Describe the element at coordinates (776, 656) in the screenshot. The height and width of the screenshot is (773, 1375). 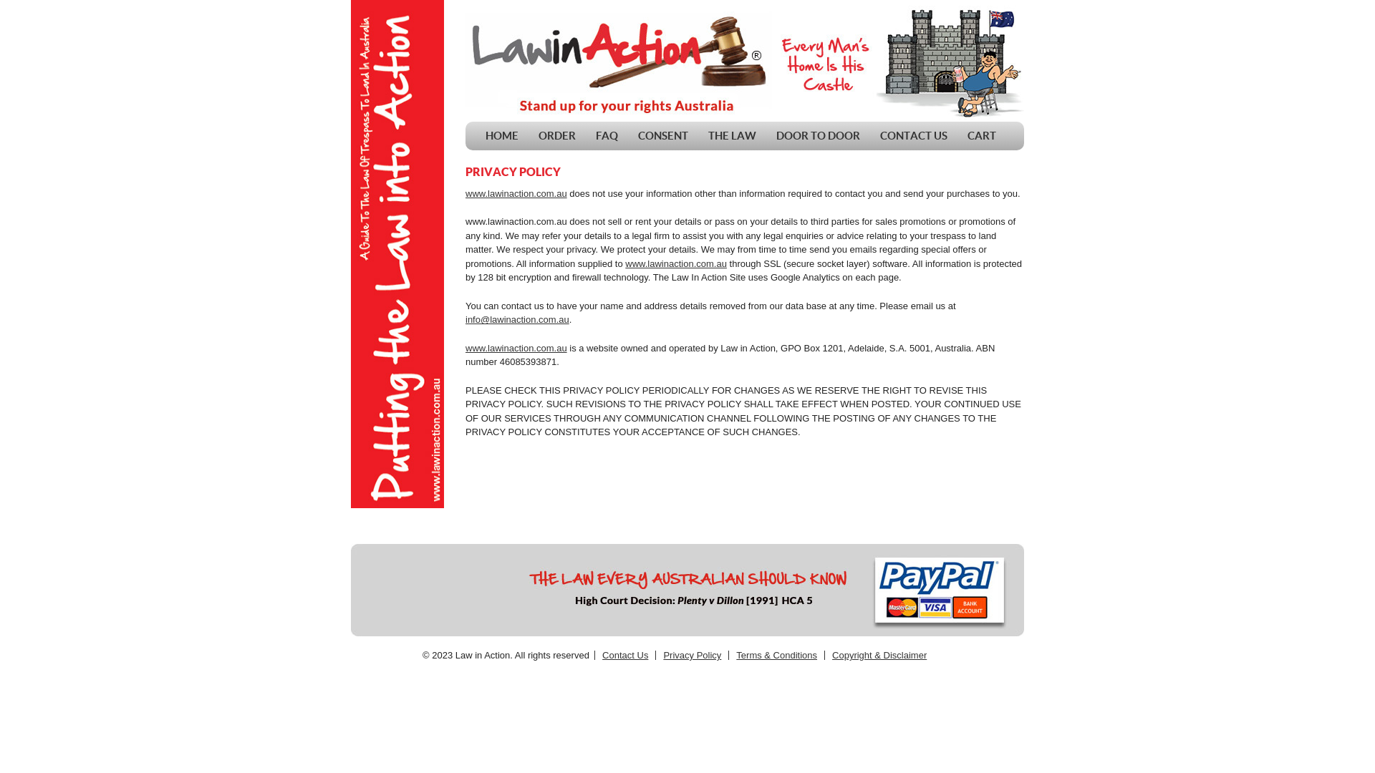
I see `Terms & Conditions` at that location.